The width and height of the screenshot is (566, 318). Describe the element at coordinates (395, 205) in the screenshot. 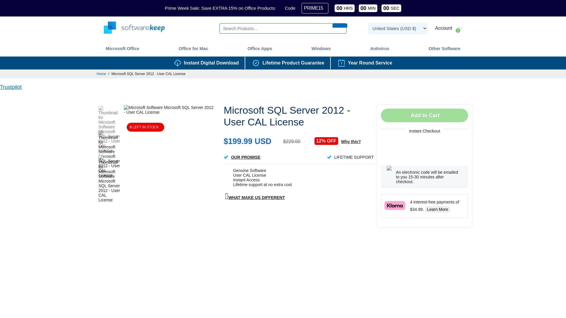

I see `Klarna badge` at that location.